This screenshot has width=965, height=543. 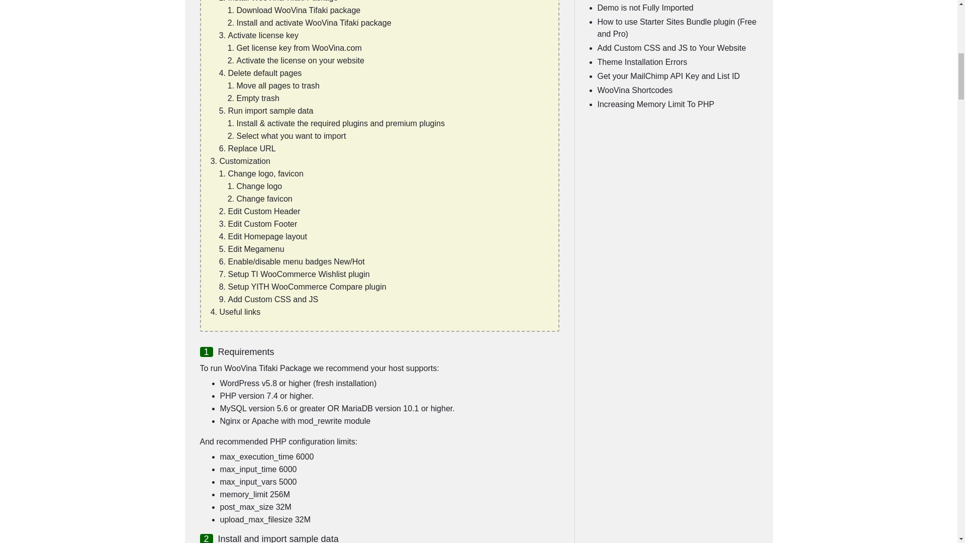 What do you see at coordinates (265, 173) in the screenshot?
I see `Change logo, favicon` at bounding box center [265, 173].